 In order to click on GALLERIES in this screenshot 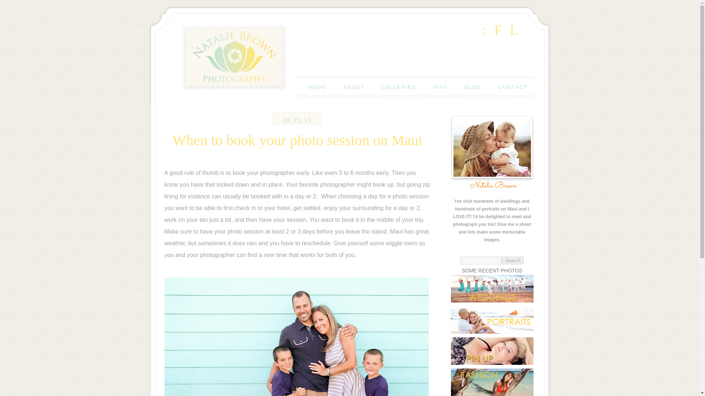, I will do `click(399, 87)`.